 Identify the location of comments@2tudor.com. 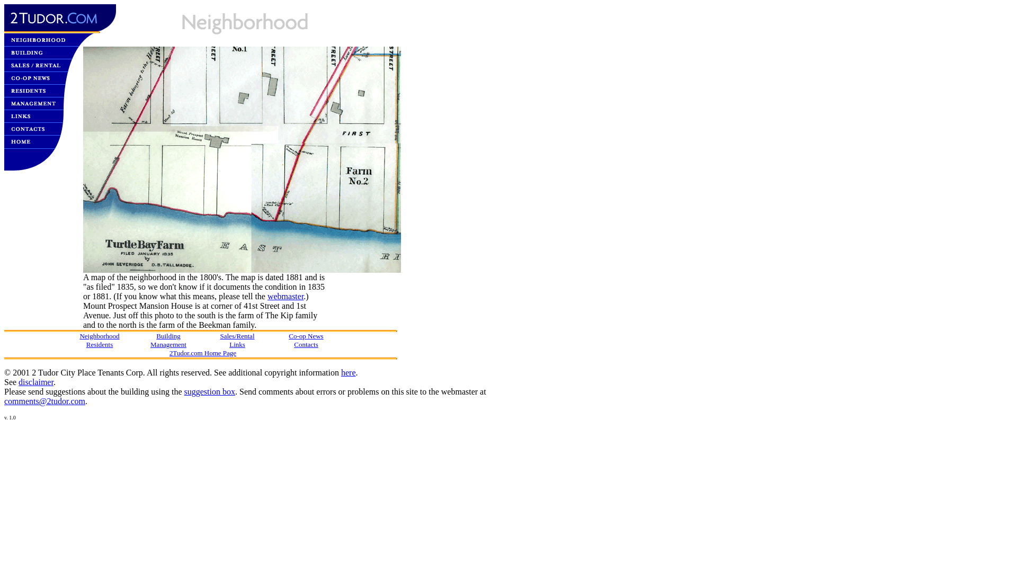
(44, 401).